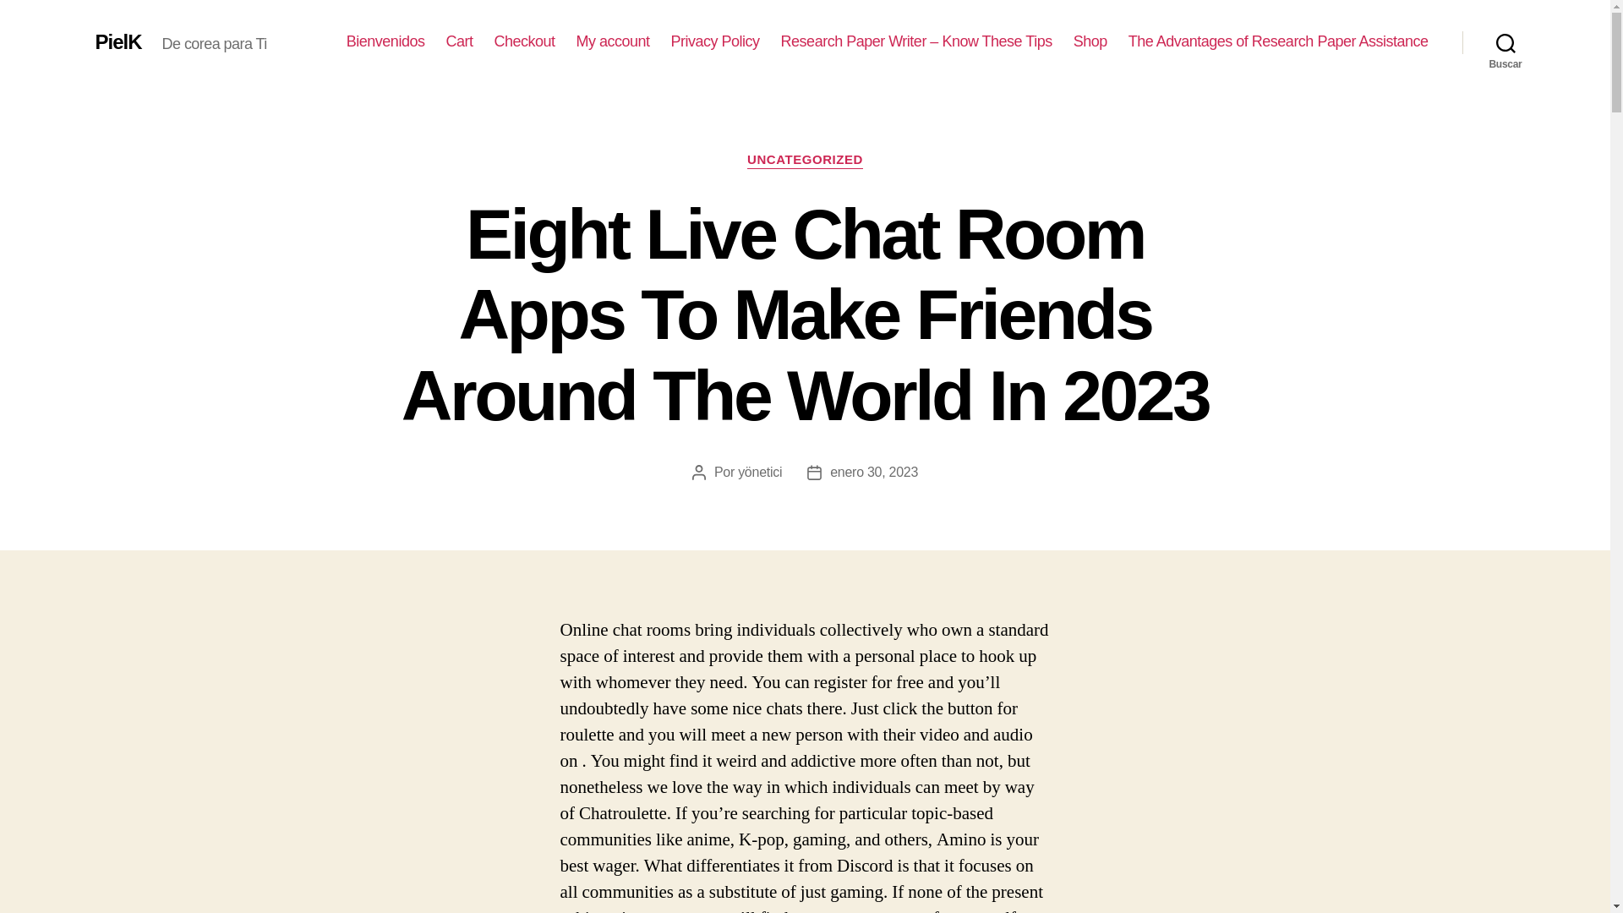  Describe the element at coordinates (805, 161) in the screenshot. I see `UNCATEGORIZED` at that location.